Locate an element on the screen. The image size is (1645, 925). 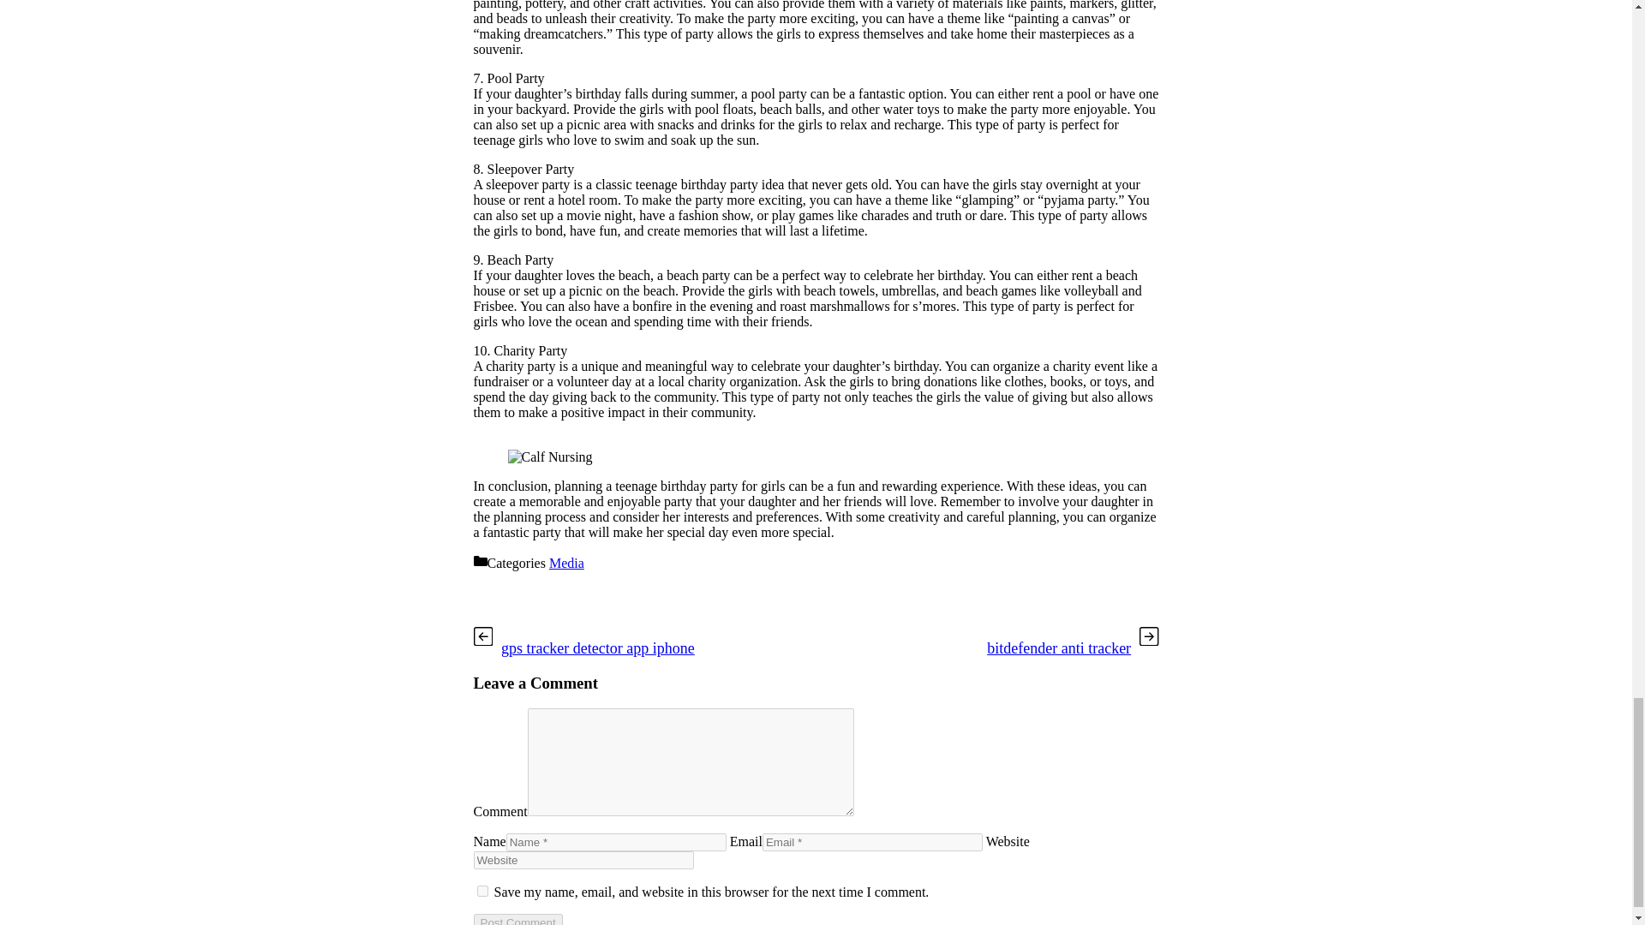
gps tracker detector app iphone is located at coordinates (598, 647).